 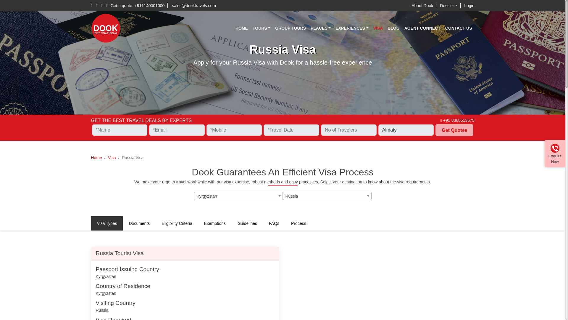 What do you see at coordinates (327, 196) in the screenshot?
I see `Russia` at bounding box center [327, 196].